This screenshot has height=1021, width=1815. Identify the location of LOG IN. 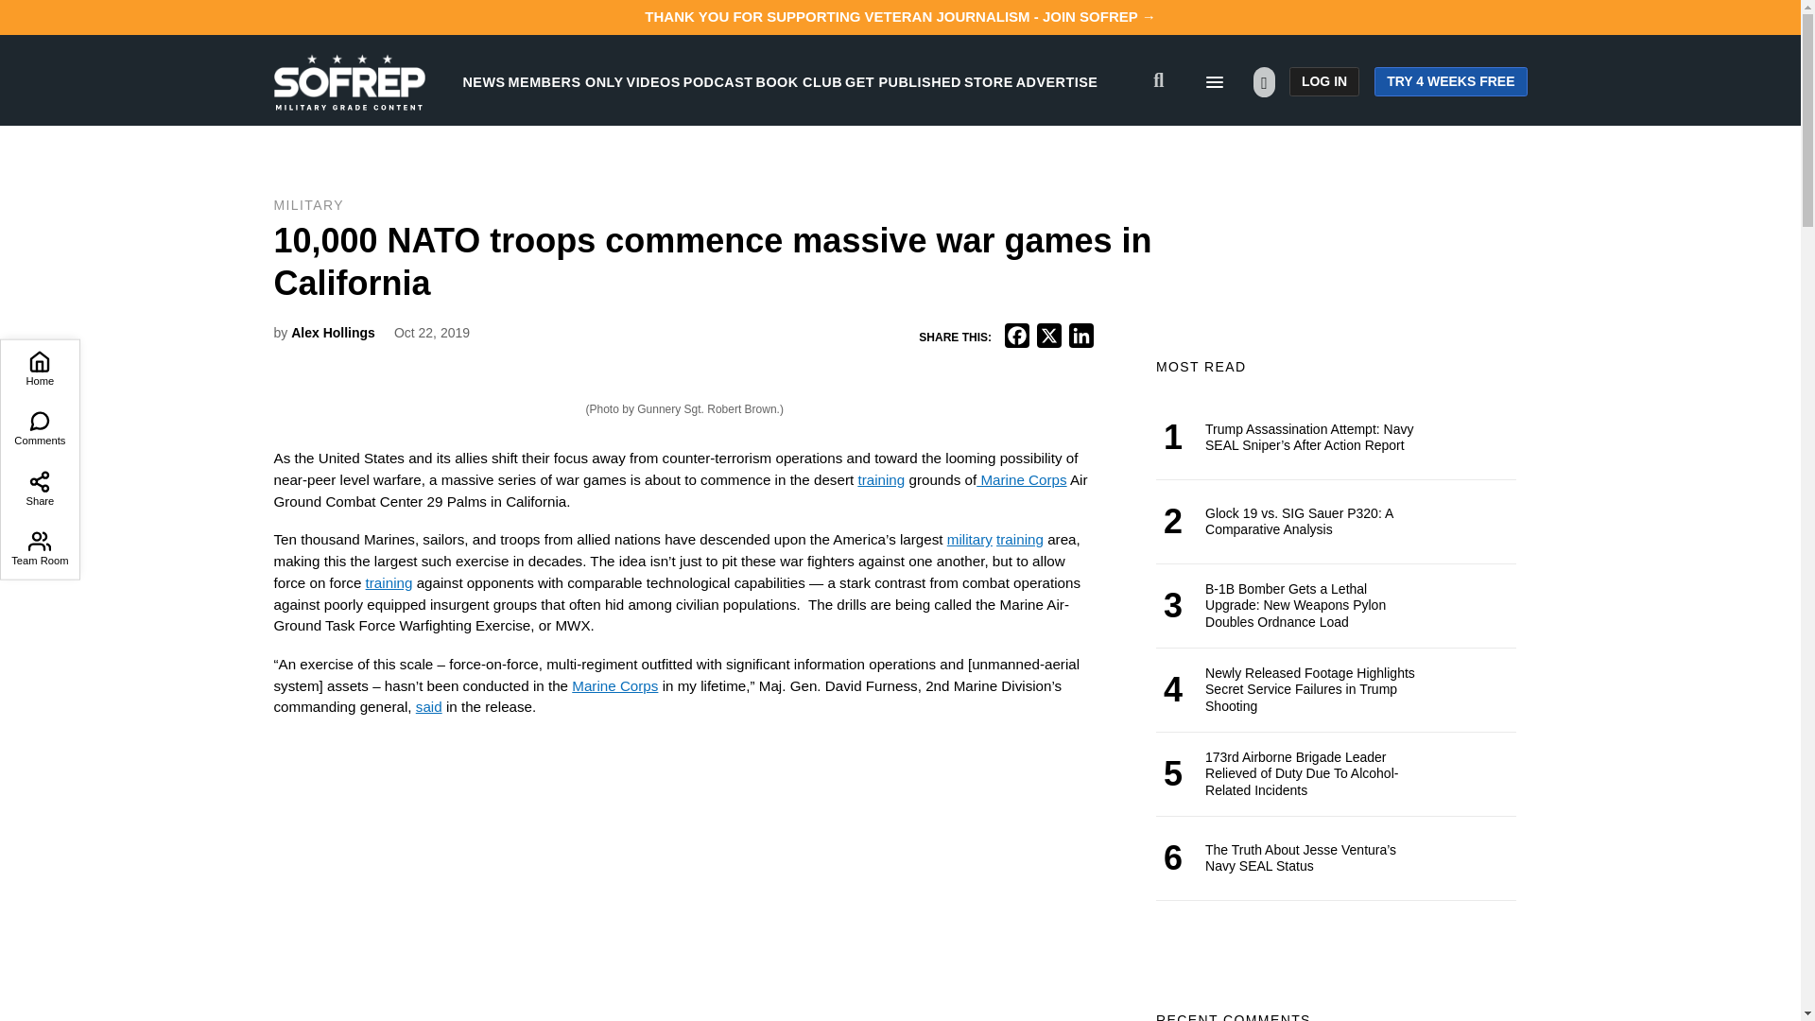
(1323, 81).